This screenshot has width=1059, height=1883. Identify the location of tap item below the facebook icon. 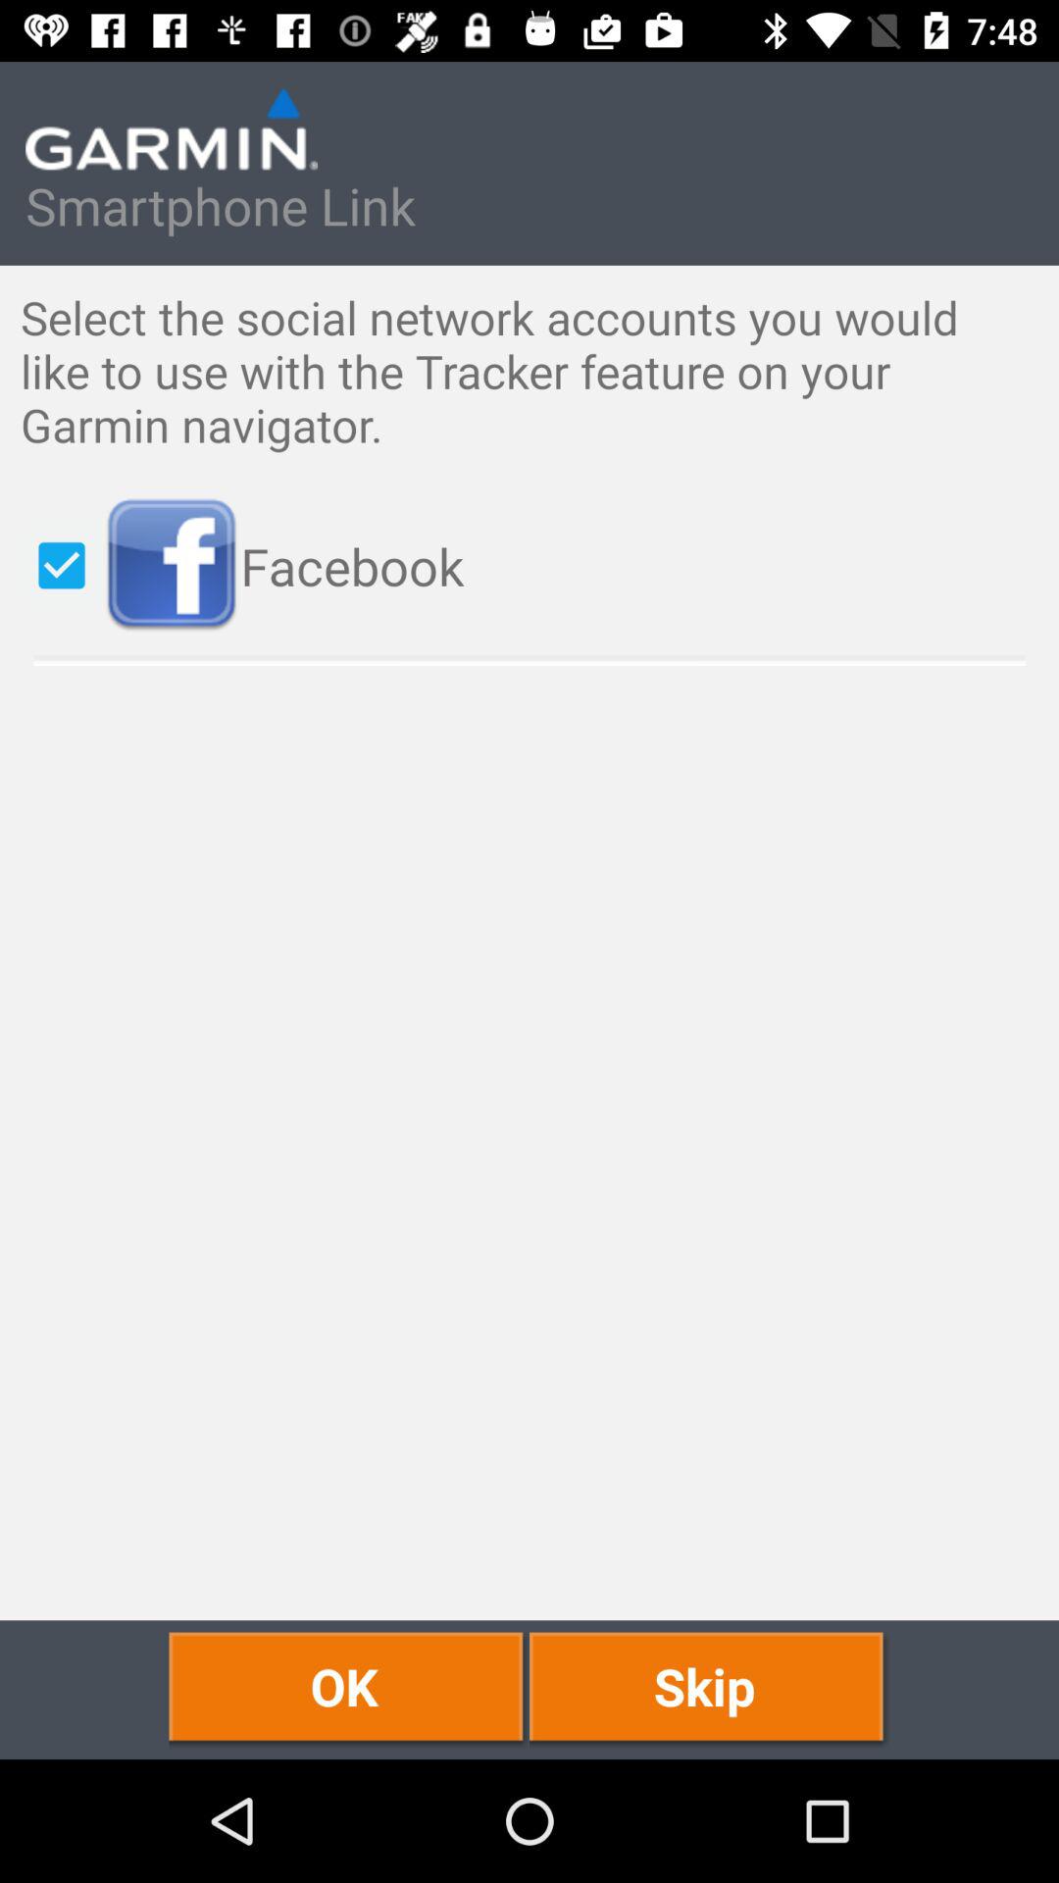
(710, 1689).